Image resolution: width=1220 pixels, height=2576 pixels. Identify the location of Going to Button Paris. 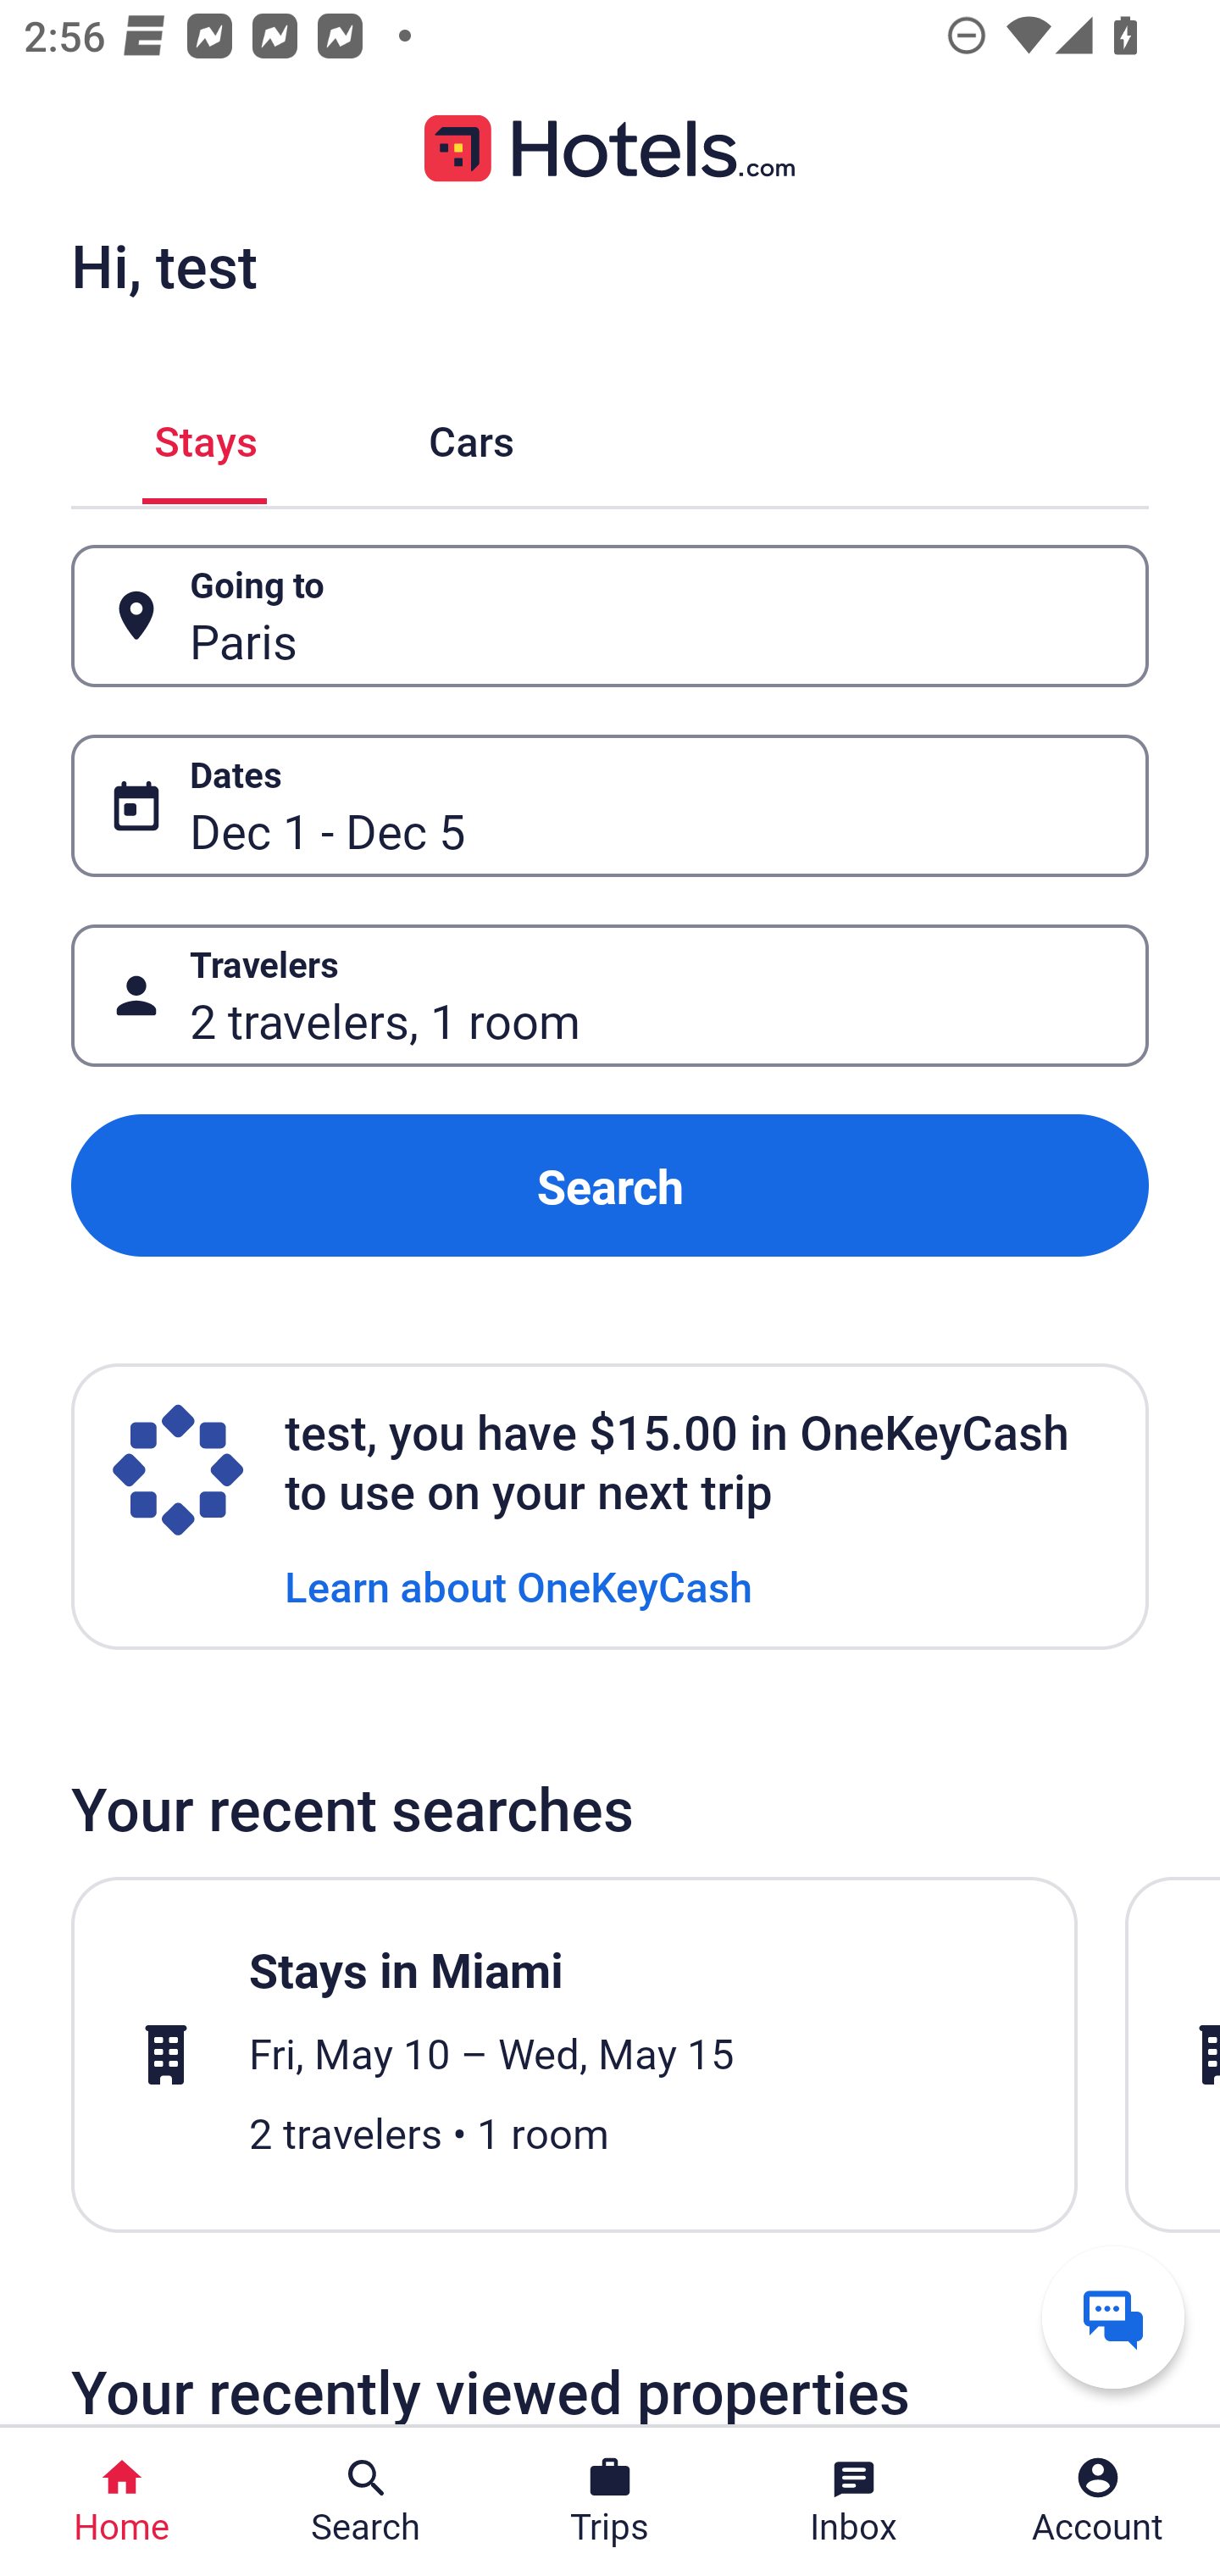
(610, 617).